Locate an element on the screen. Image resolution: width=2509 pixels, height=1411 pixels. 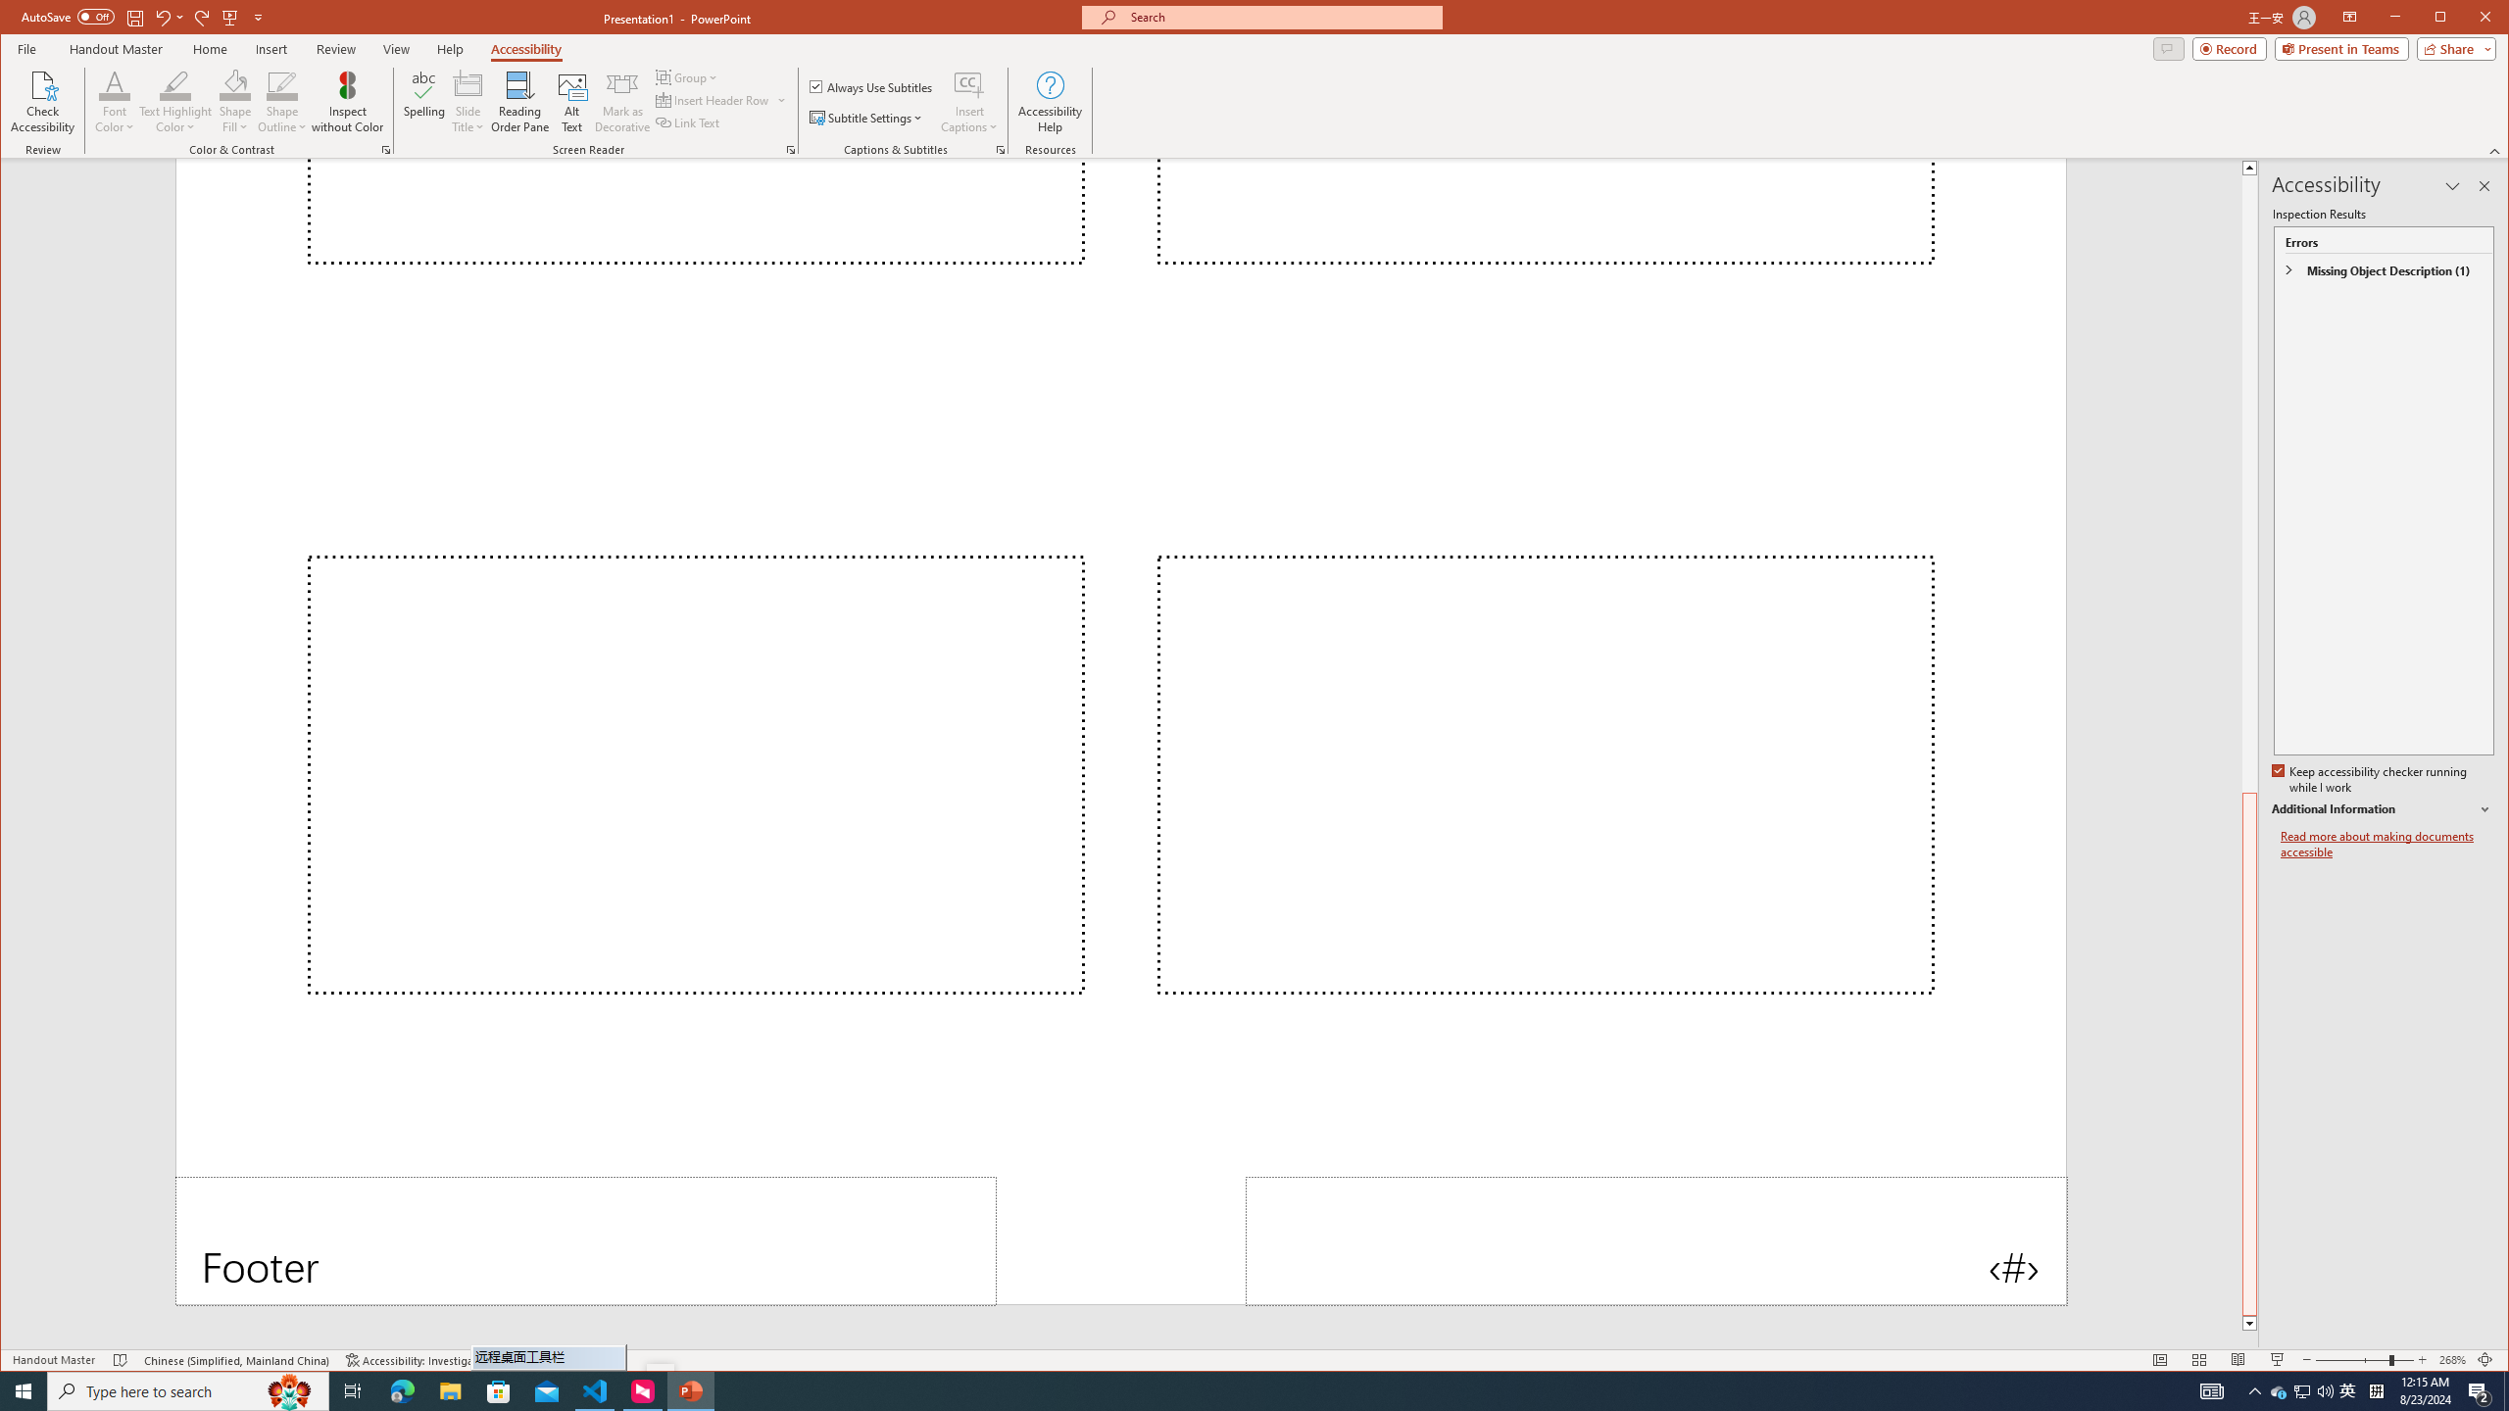
Check Accessibility is located at coordinates (43, 102).